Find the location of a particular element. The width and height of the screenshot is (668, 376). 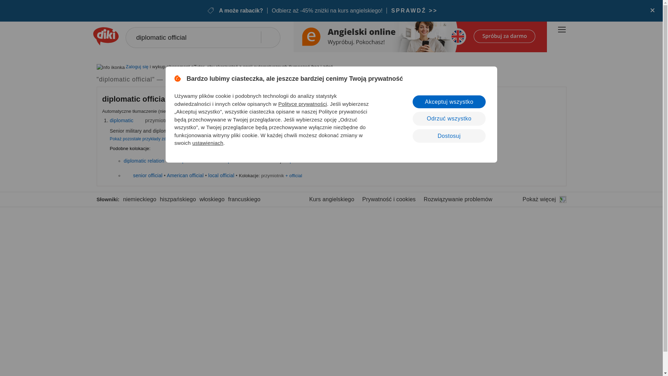

senior official is located at coordinates (148, 175).